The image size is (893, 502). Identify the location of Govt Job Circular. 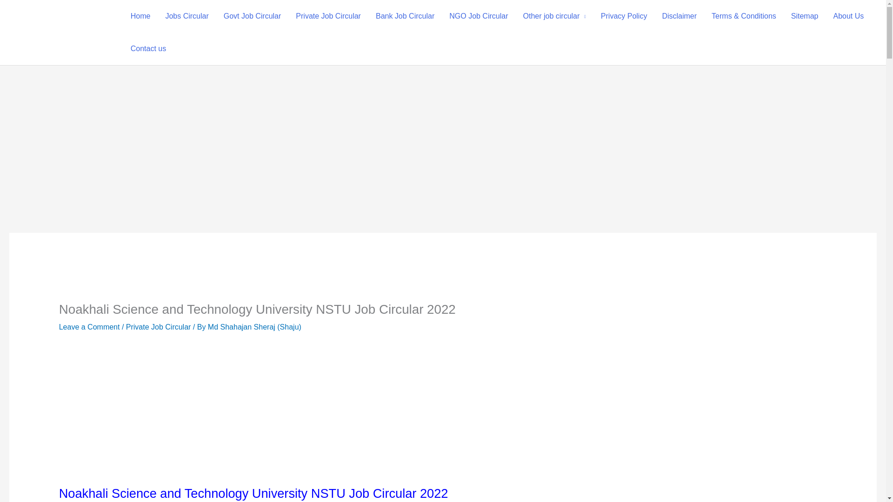
(252, 16).